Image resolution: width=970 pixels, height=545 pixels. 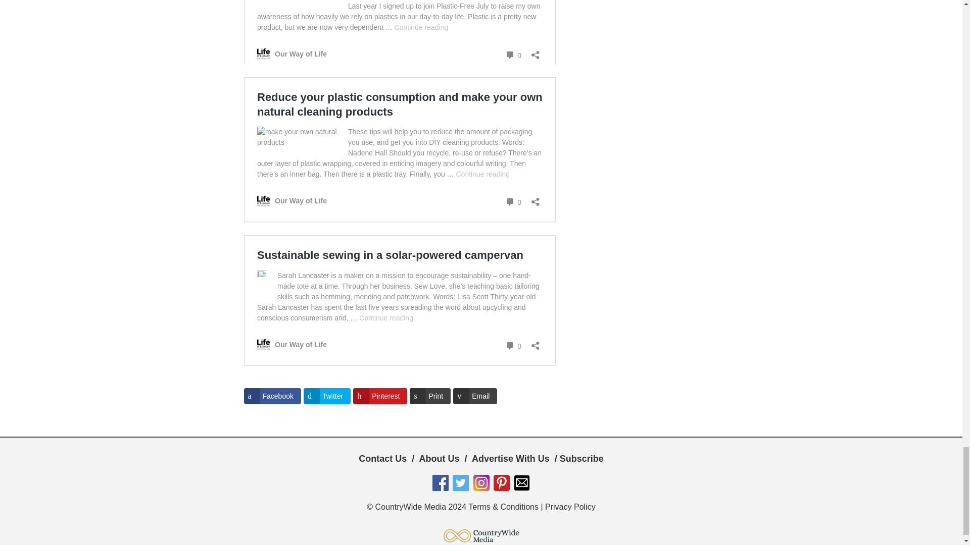 What do you see at coordinates (380, 396) in the screenshot?
I see `Pinterest` at bounding box center [380, 396].